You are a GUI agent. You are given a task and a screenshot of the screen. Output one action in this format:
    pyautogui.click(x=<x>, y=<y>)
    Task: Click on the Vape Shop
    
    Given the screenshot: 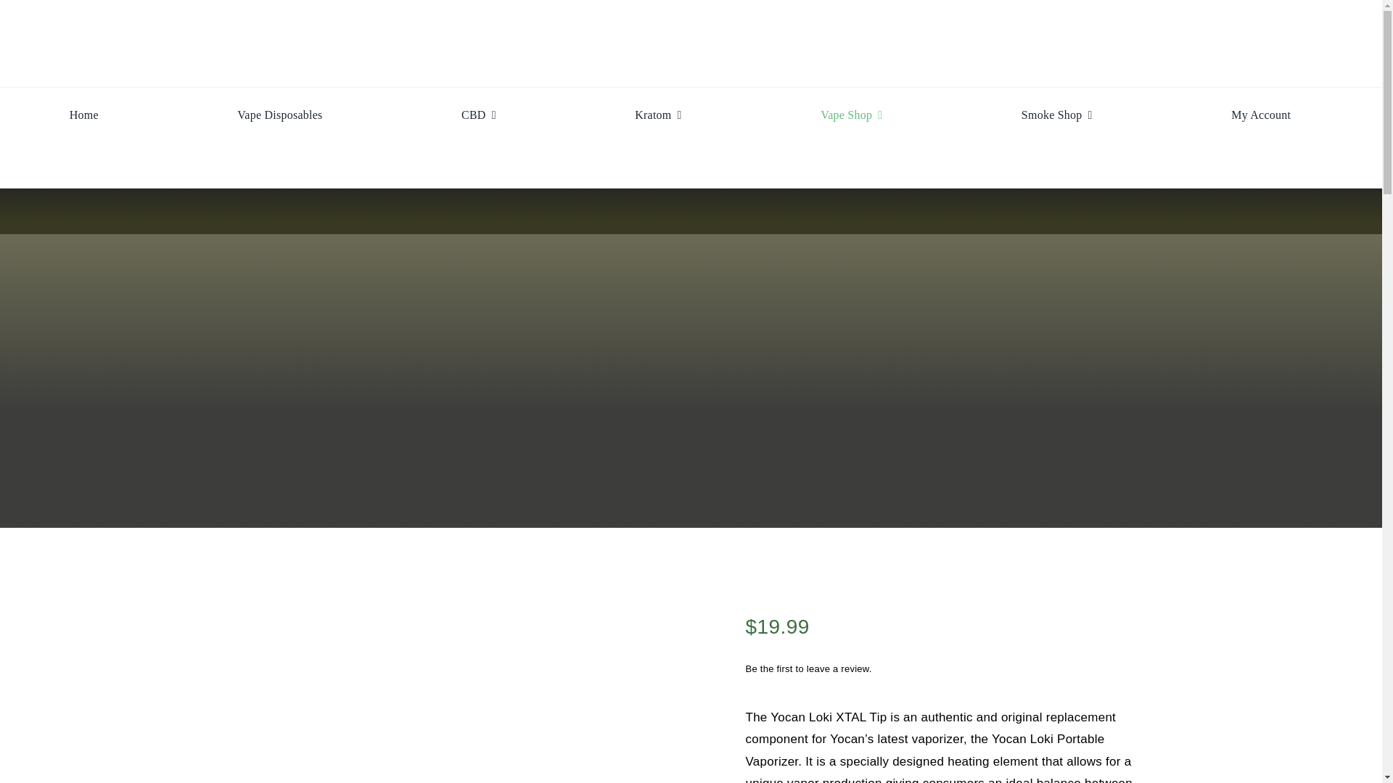 What is the action you would take?
    pyautogui.click(x=850, y=115)
    